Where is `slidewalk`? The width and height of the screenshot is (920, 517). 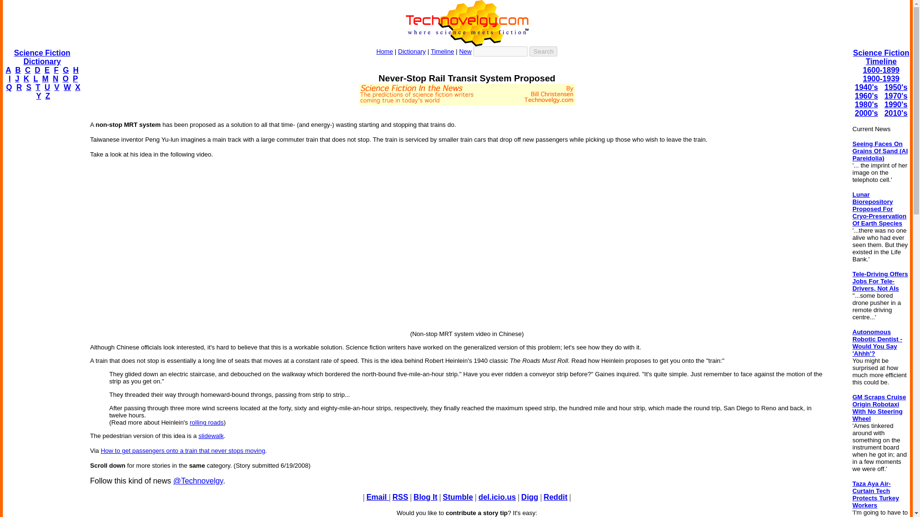 slidewalk is located at coordinates (211, 436).